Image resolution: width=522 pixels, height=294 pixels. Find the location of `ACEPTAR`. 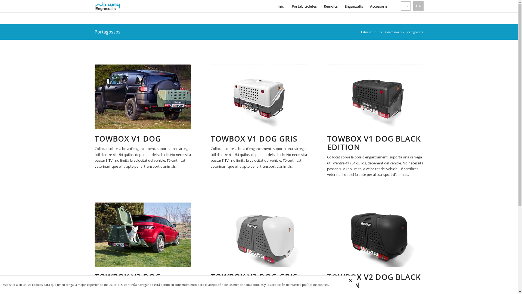

ACEPTAR is located at coordinates (351, 280).